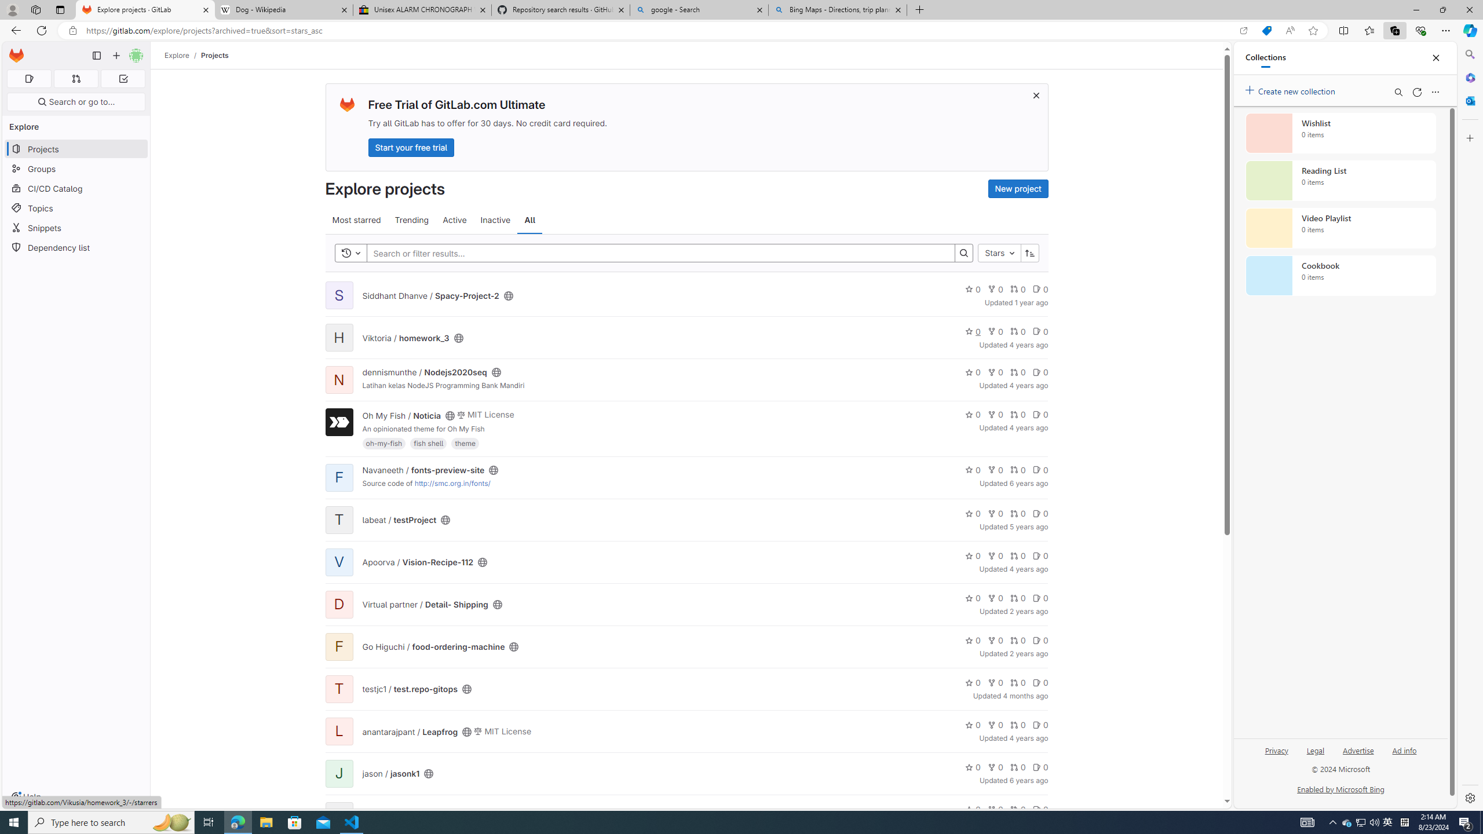  What do you see at coordinates (1470, 426) in the screenshot?
I see `Side bar` at bounding box center [1470, 426].